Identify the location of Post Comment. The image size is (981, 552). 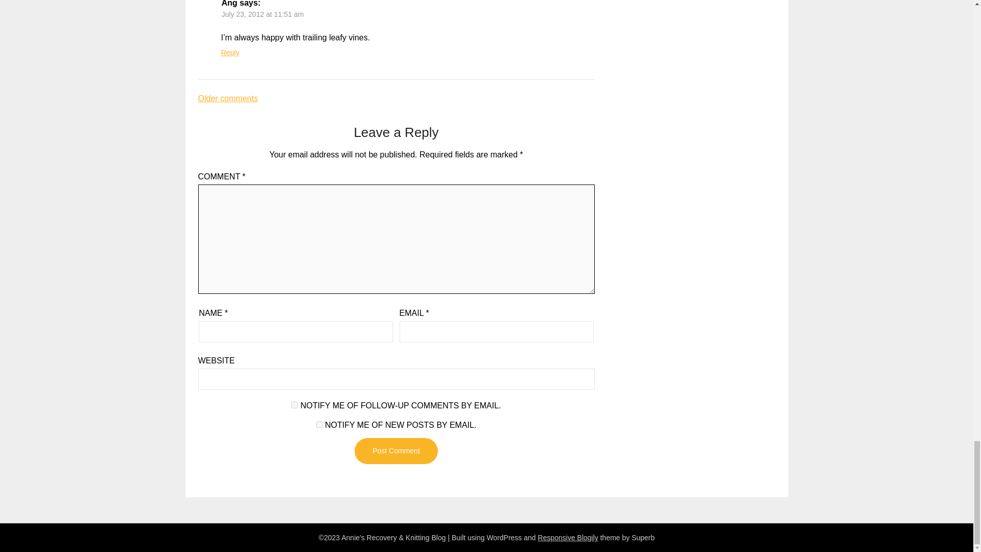
(395, 451).